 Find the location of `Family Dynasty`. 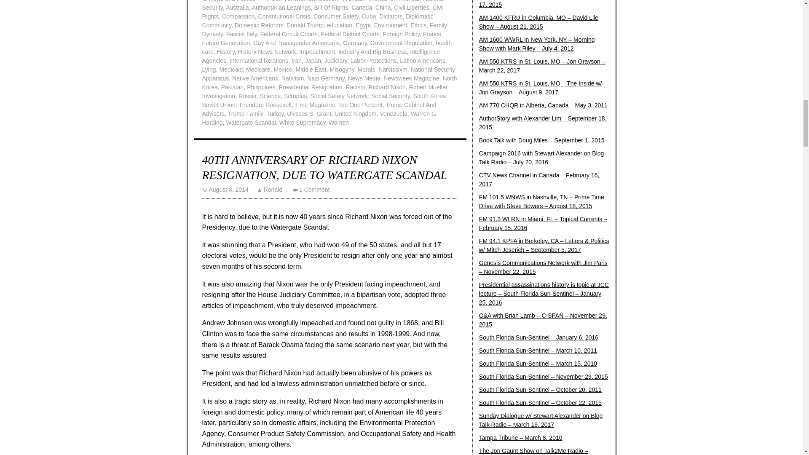

Family Dynasty is located at coordinates (324, 29).